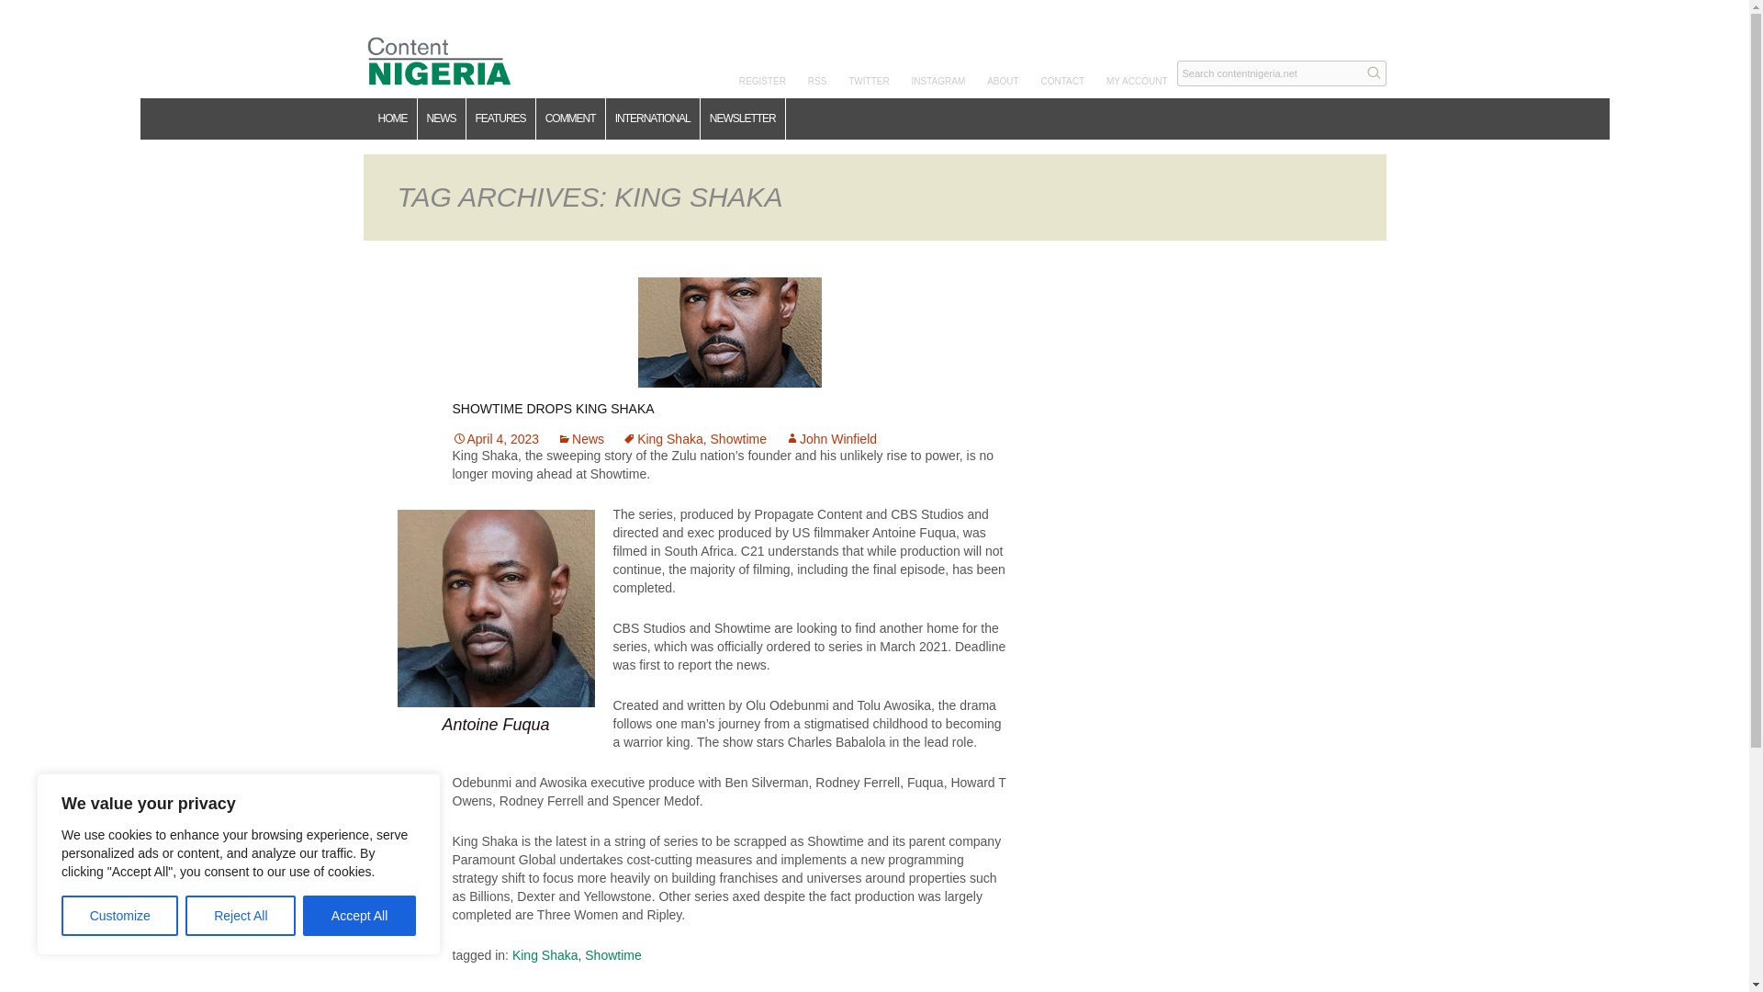  I want to click on View all posts by John Winfield, so click(830, 439).